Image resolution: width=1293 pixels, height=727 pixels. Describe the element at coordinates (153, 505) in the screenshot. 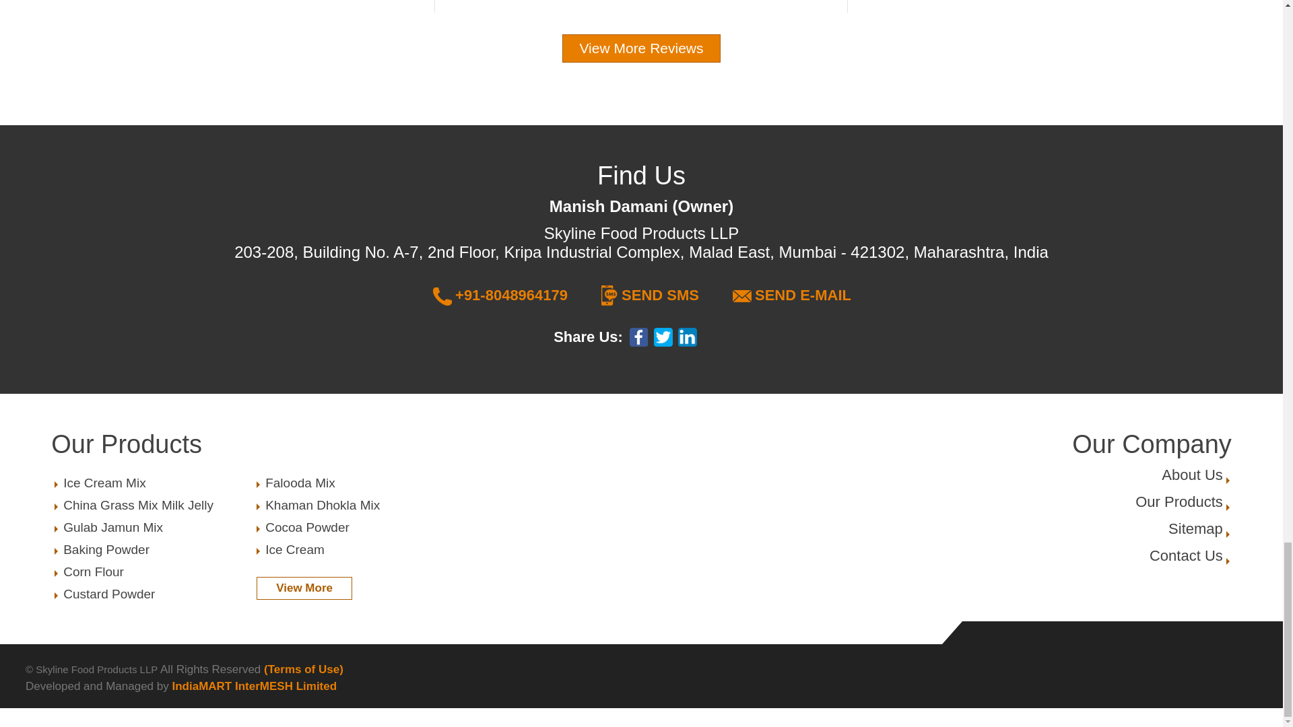

I see `China Grass Mix Milk Jelly` at that location.